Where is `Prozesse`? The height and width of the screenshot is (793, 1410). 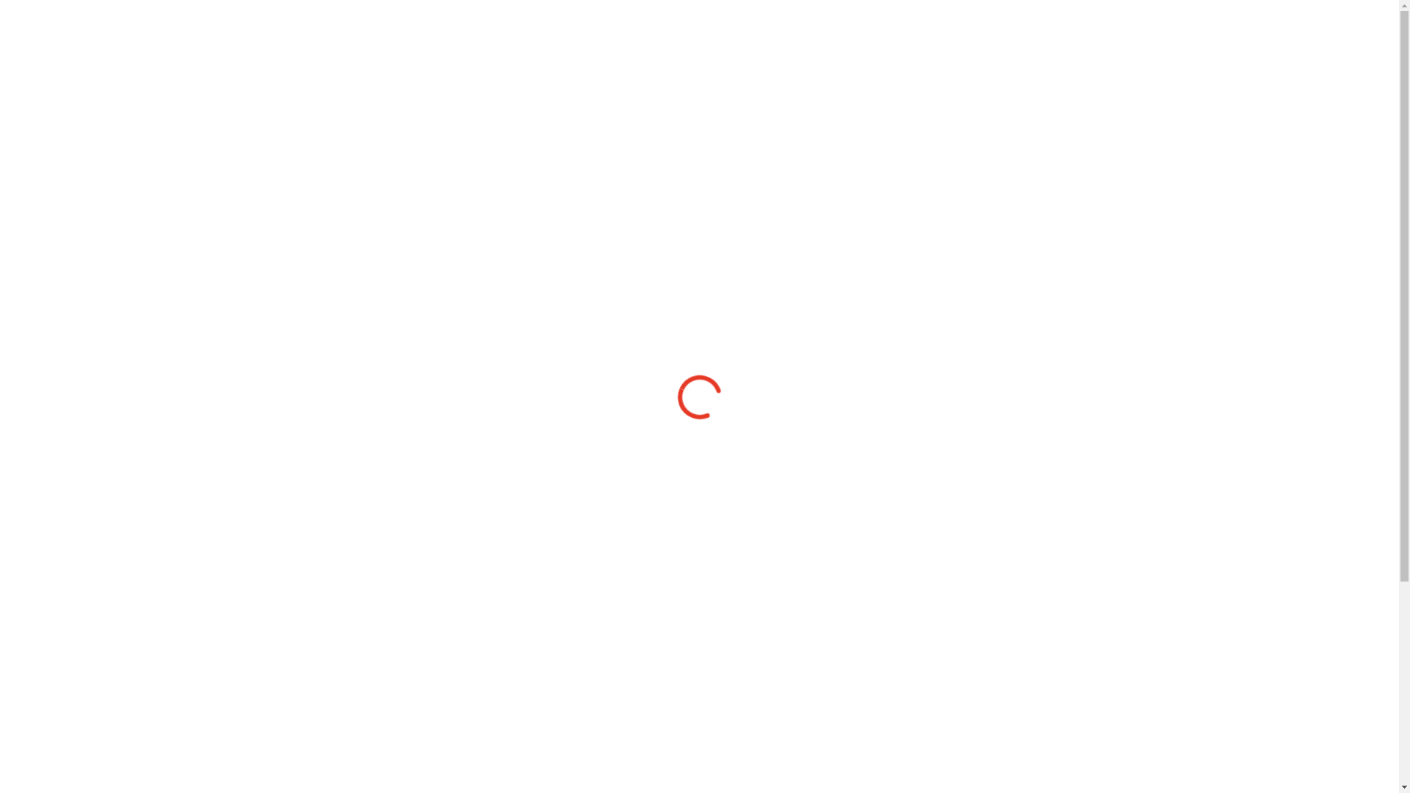
Prozesse is located at coordinates (388, 769).